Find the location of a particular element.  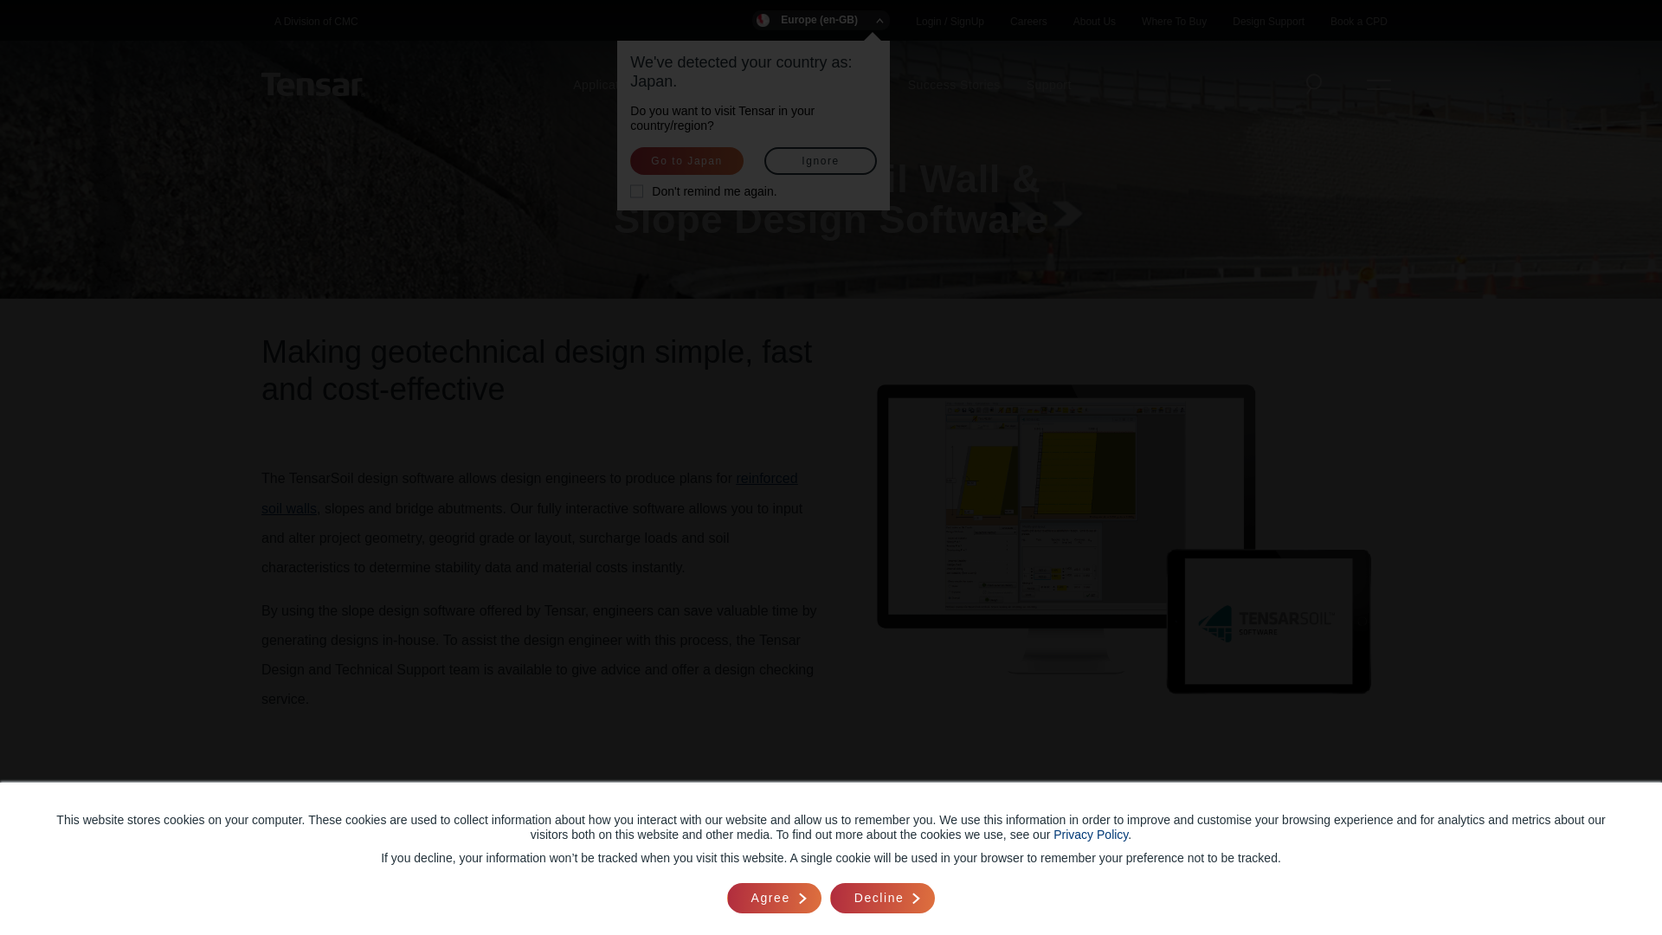

Agree is located at coordinates (774, 898).